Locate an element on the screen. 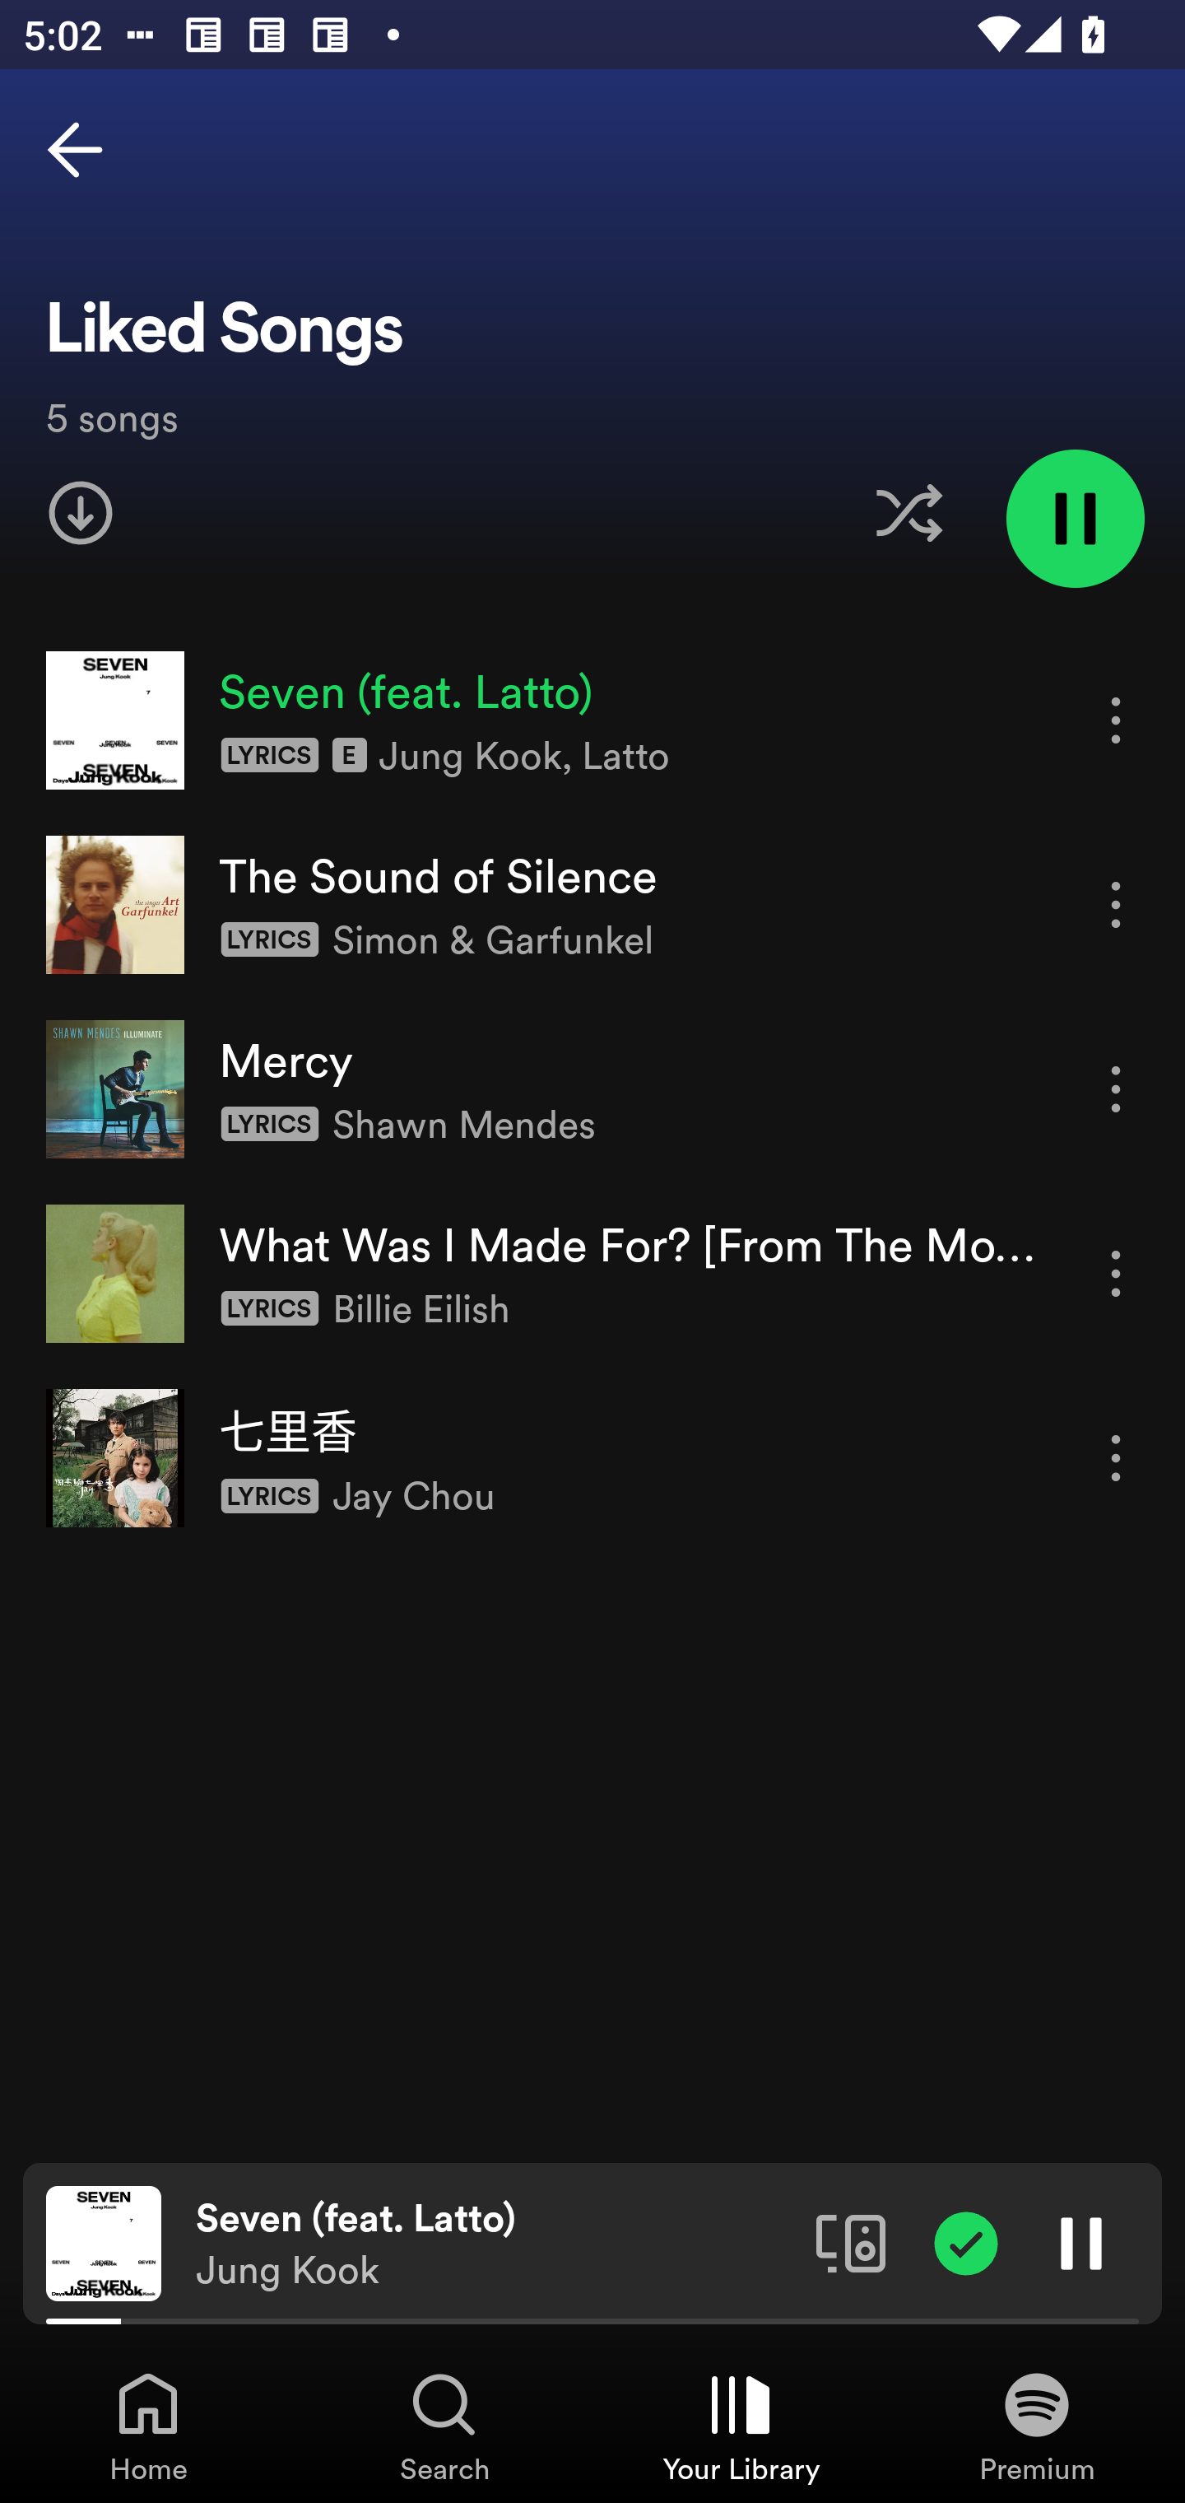 The image size is (1185, 2503). The cover art of the currently playing track is located at coordinates (104, 2242).